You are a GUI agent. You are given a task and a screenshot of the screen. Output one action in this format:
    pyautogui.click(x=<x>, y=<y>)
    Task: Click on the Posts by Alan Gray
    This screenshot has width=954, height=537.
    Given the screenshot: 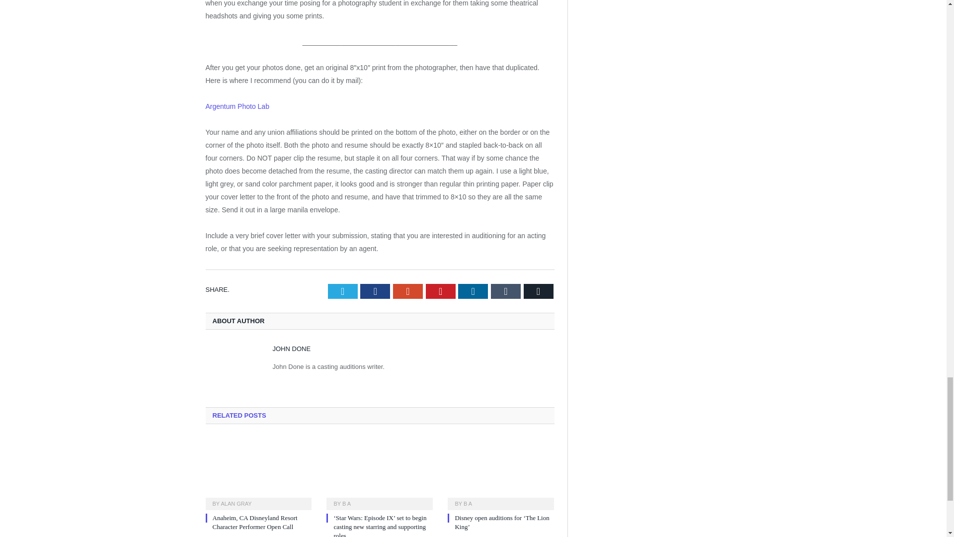 What is the action you would take?
    pyautogui.click(x=236, y=503)
    